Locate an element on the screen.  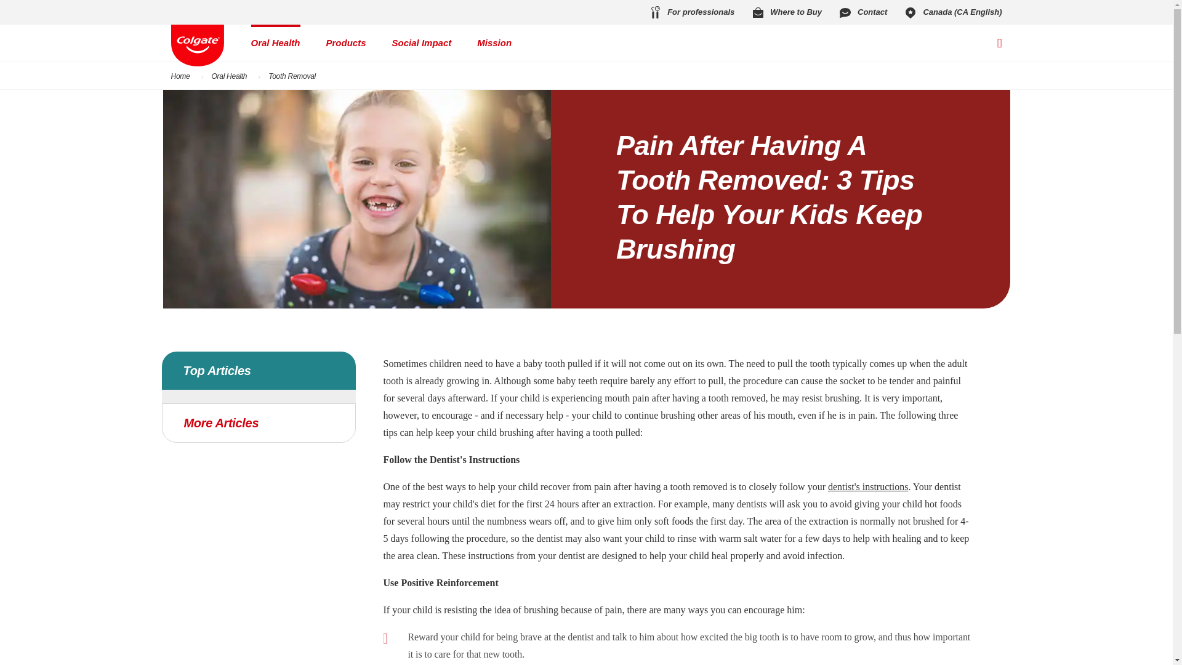
Where to Buy is located at coordinates (786, 12).